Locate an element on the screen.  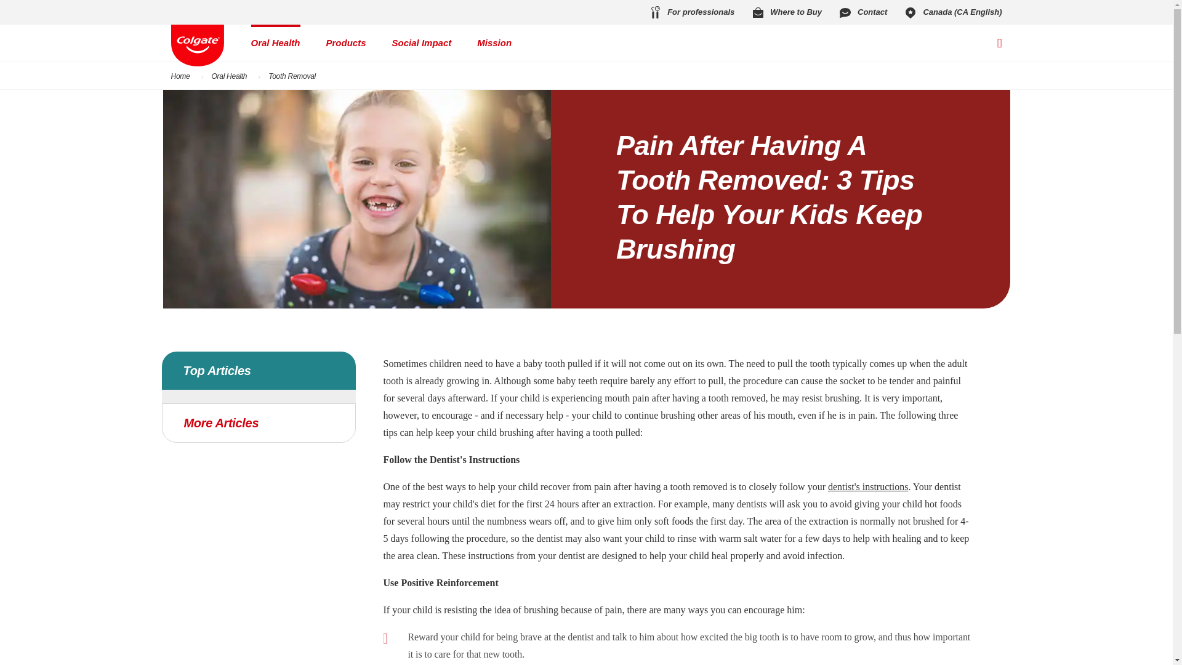
Where to Buy is located at coordinates (786, 12).